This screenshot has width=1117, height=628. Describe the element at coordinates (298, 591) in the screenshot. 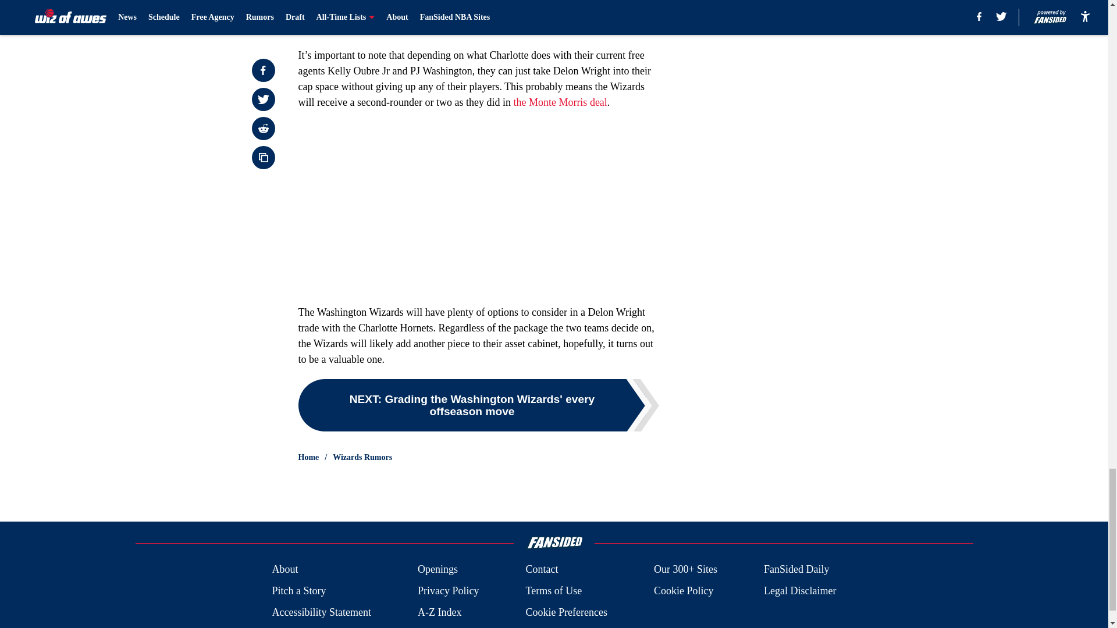

I see `Pitch a Story` at that location.